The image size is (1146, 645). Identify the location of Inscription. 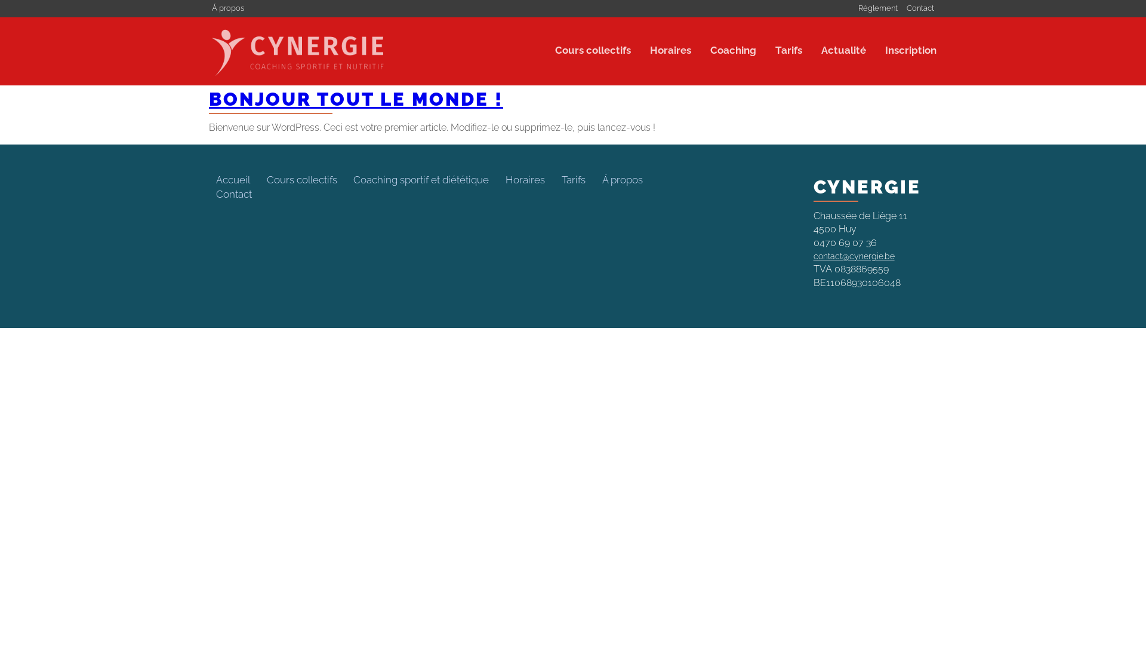
(907, 51).